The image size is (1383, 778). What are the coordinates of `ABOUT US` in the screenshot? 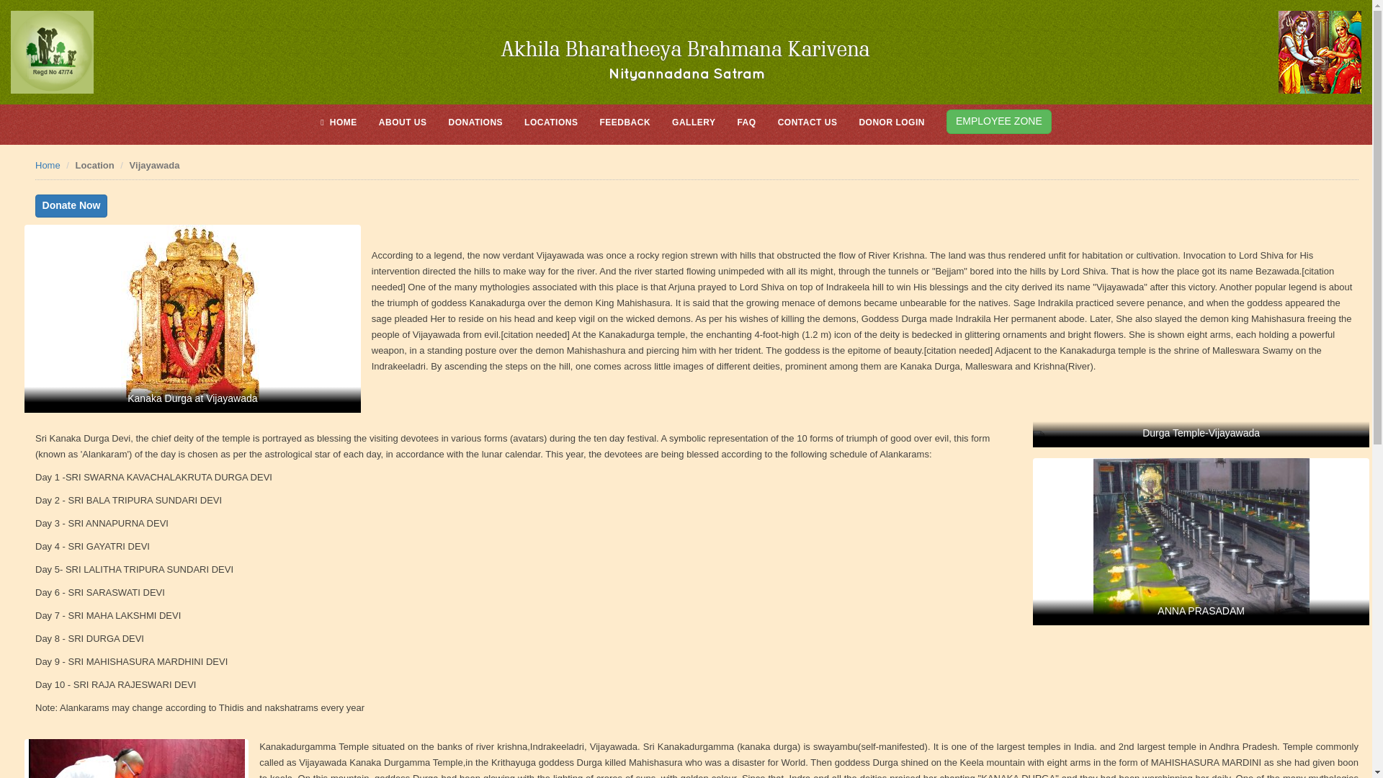 It's located at (403, 122).